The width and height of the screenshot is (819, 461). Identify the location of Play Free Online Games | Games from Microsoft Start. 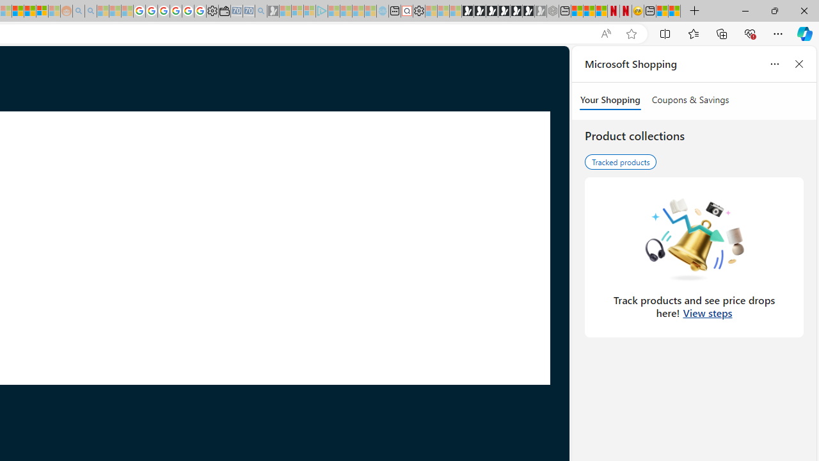
(467, 12).